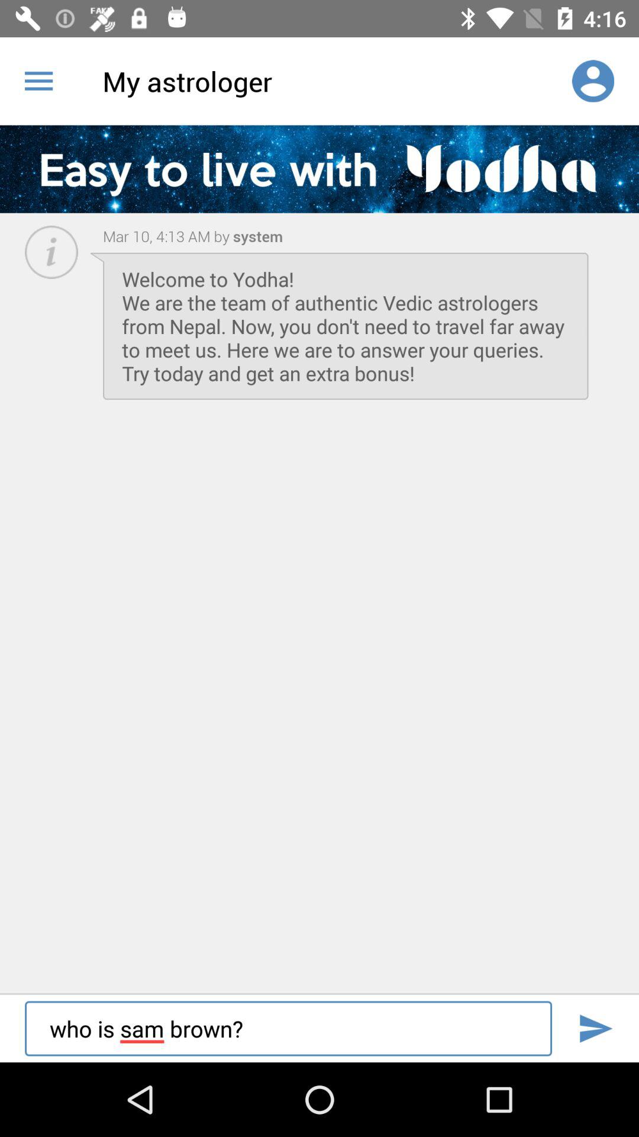 The image size is (639, 1137). What do you see at coordinates (256, 236) in the screenshot?
I see `flip until system` at bounding box center [256, 236].